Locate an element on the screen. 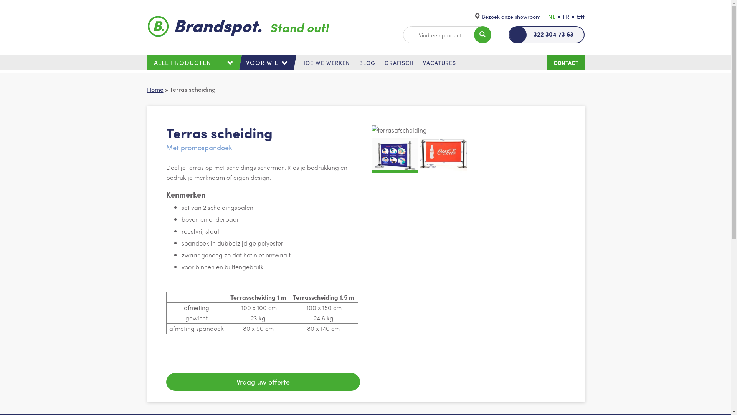 This screenshot has width=737, height=415. Vraag uw offerte is located at coordinates (263, 382).